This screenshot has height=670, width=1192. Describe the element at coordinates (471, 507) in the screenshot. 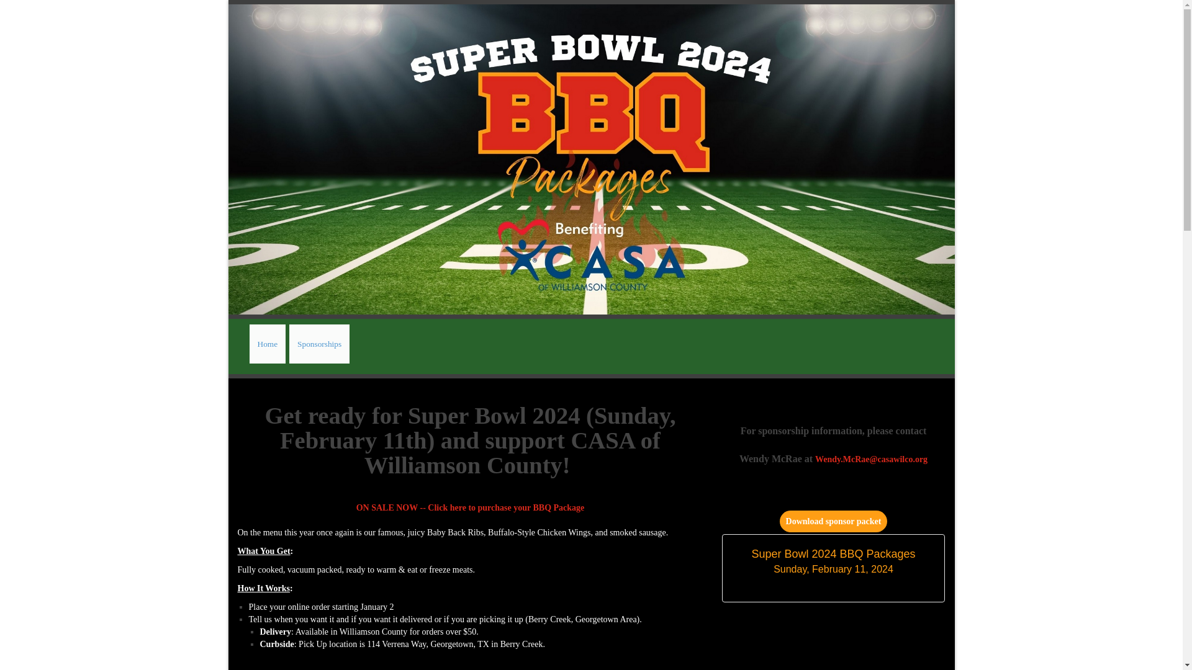

I see `ON SALE NOW -- Click here to purchase your BBQ Package` at that location.